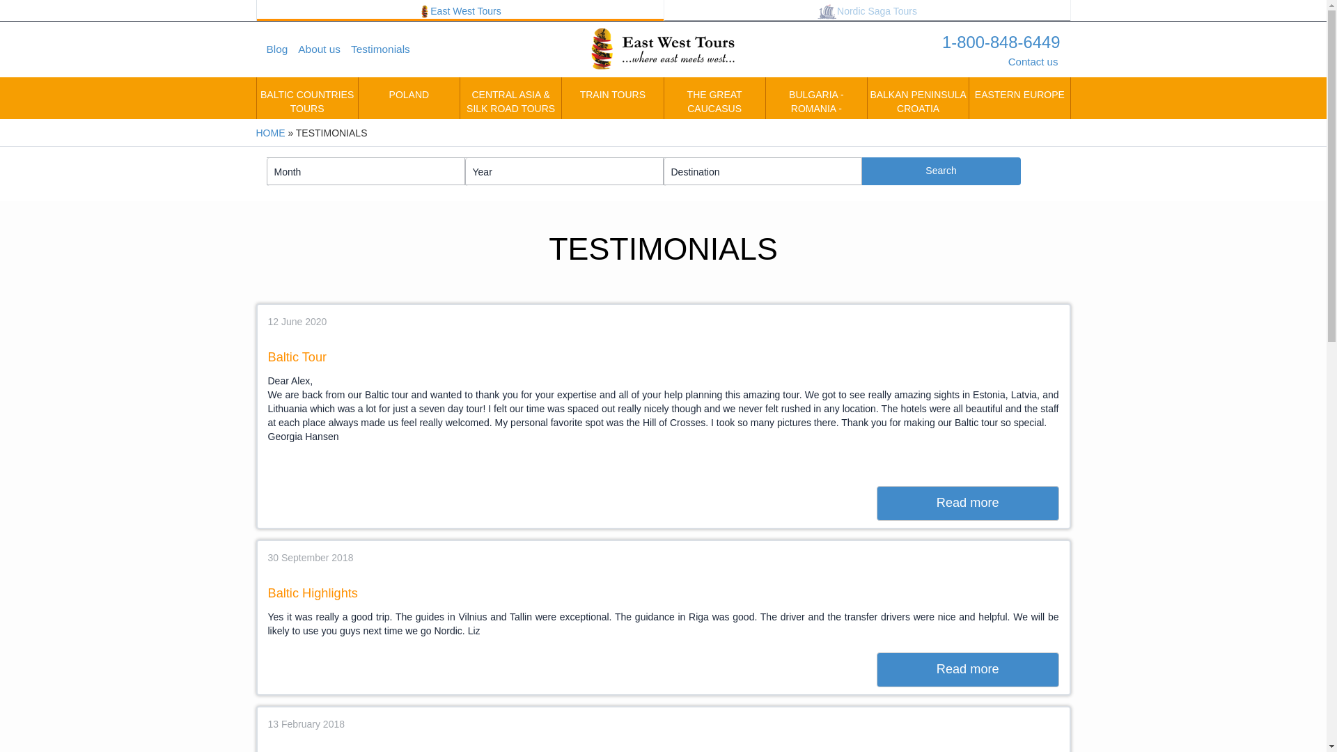  Describe the element at coordinates (460, 10) in the screenshot. I see `East West Tours` at that location.